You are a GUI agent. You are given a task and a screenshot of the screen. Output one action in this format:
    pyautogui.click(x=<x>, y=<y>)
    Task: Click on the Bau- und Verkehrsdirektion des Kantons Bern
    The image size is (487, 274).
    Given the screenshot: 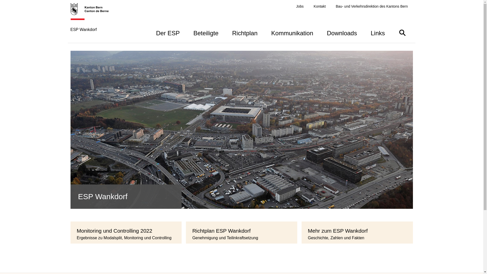 What is the action you would take?
    pyautogui.click(x=372, y=7)
    